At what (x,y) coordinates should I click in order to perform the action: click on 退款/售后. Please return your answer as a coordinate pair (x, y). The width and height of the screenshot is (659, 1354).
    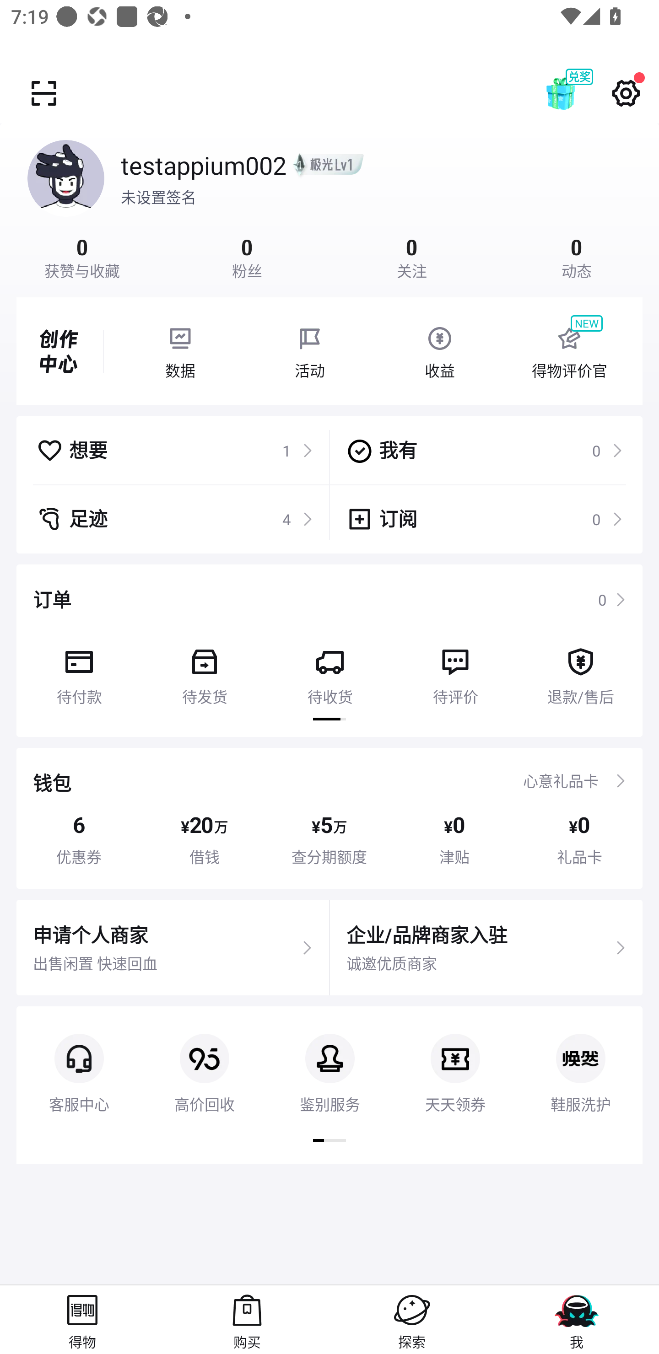
    Looking at the image, I should click on (580, 671).